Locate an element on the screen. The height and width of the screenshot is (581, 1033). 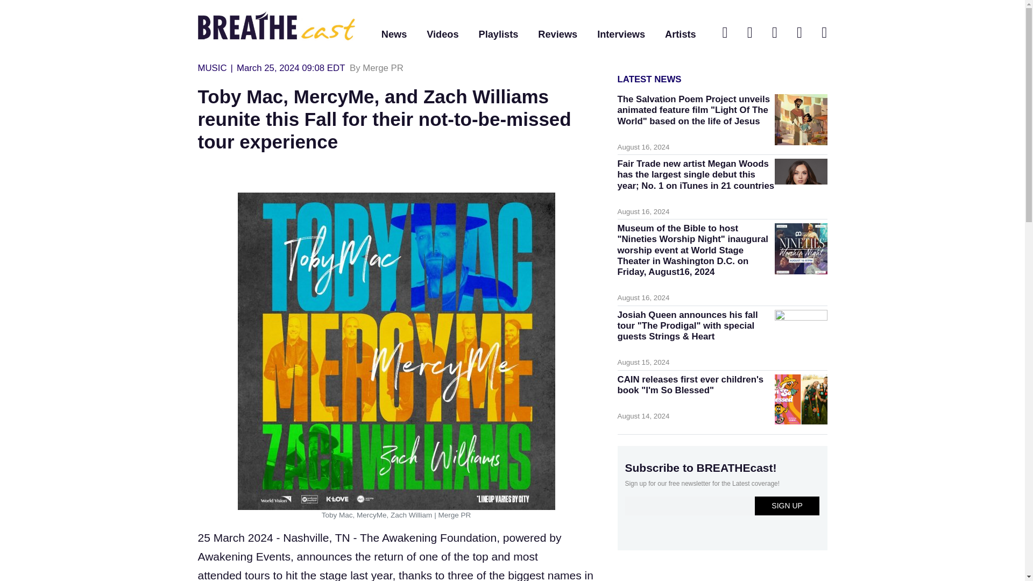
Videos is located at coordinates (442, 34).